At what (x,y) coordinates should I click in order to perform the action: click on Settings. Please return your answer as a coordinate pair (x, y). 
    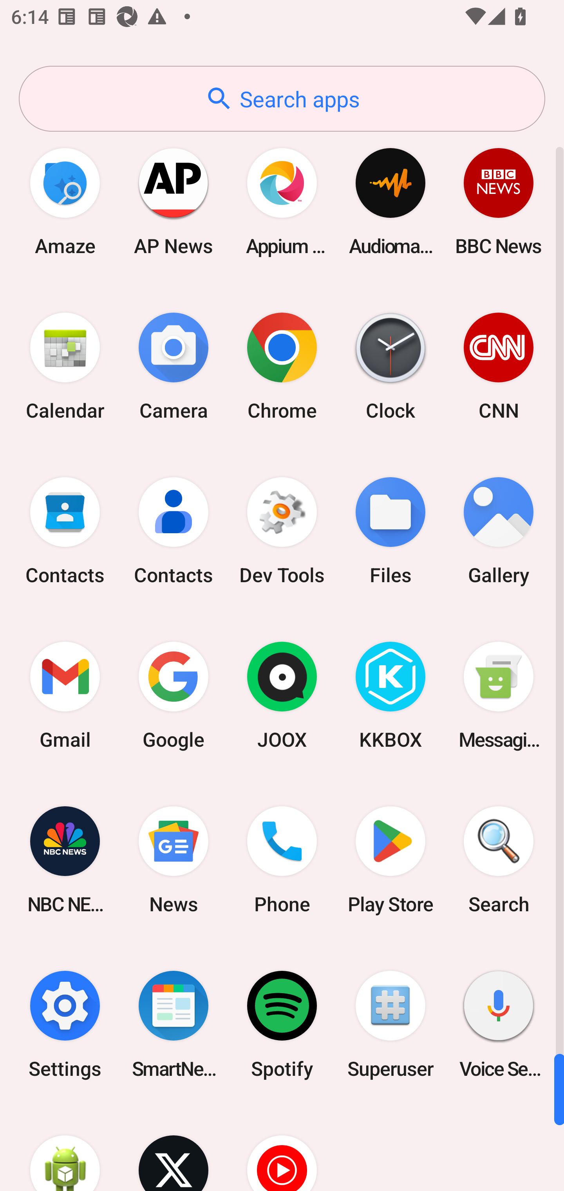
    Looking at the image, I should click on (65, 1024).